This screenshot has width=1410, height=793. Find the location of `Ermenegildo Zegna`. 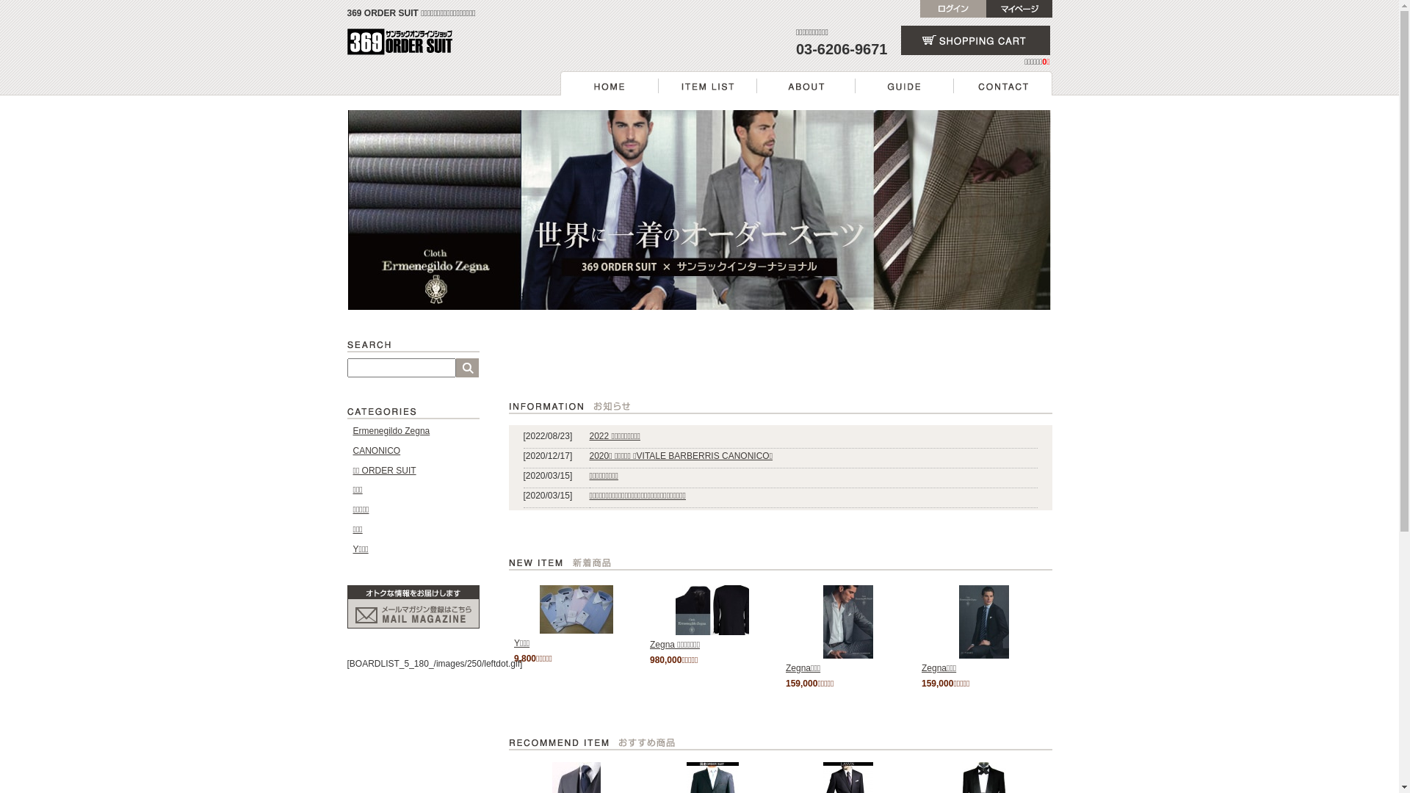

Ermenegildo Zegna is located at coordinates (391, 431).